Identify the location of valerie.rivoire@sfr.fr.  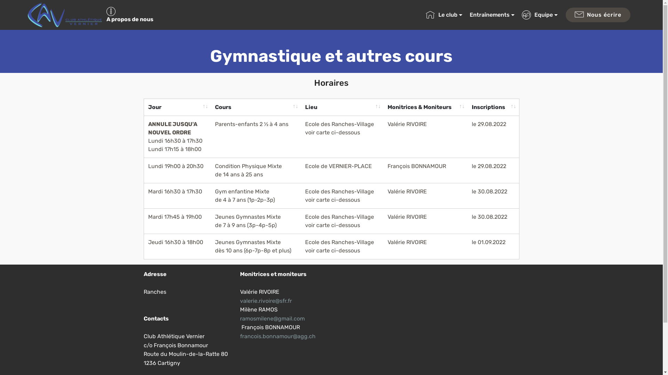
(266, 301).